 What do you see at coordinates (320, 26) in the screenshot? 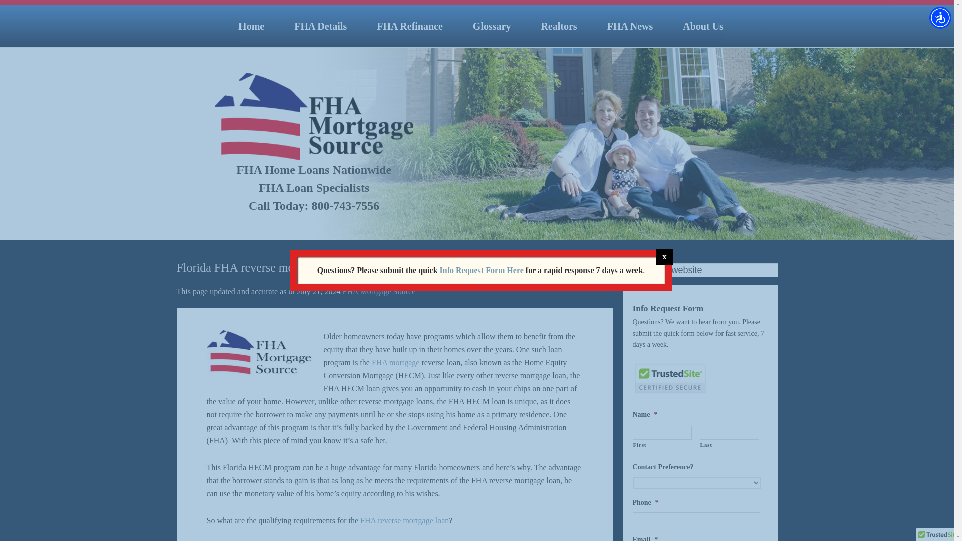
I see `FHA Details` at bounding box center [320, 26].